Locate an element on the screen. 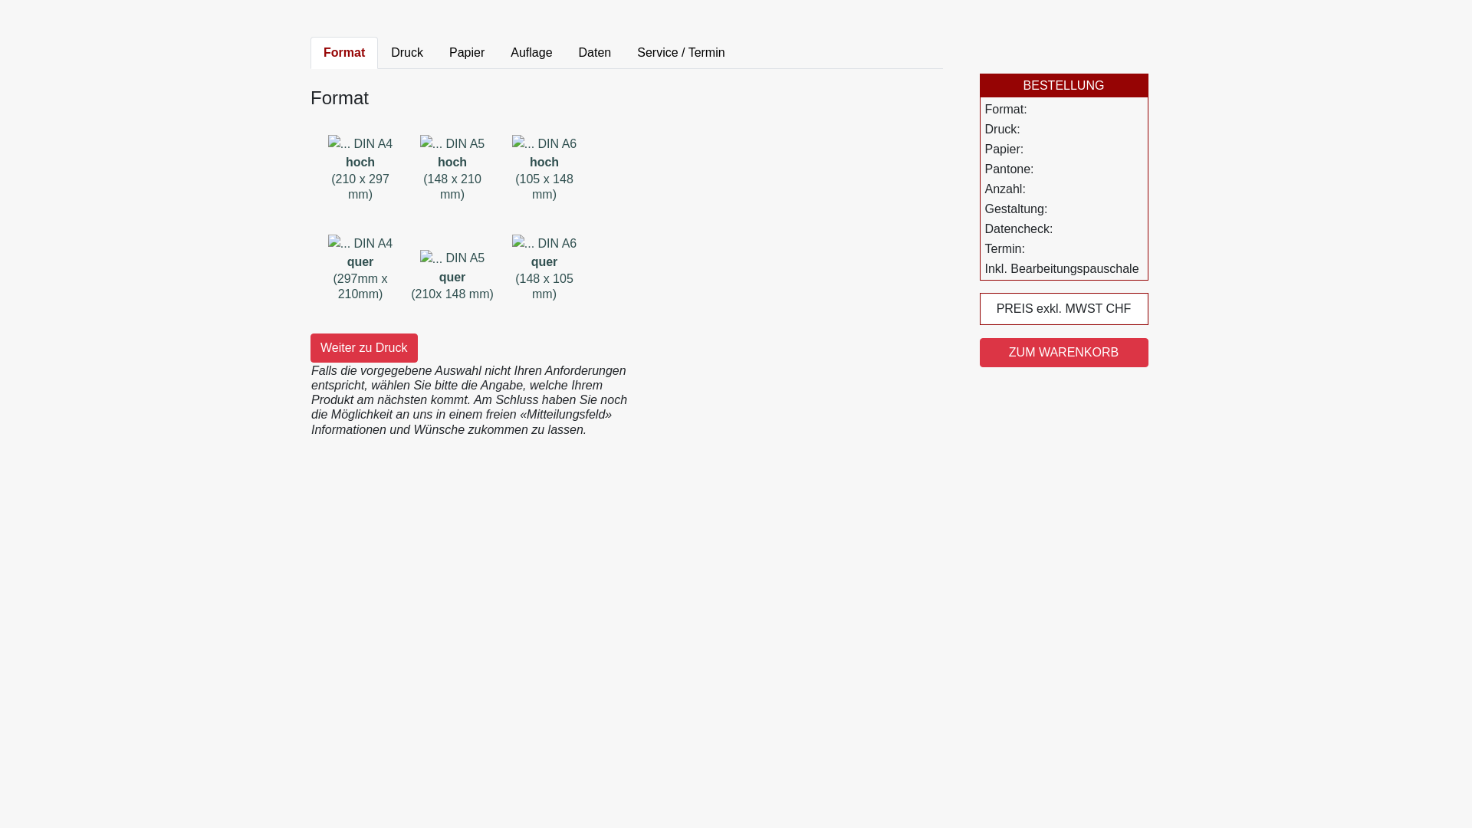  Auflage is located at coordinates (531, 53).